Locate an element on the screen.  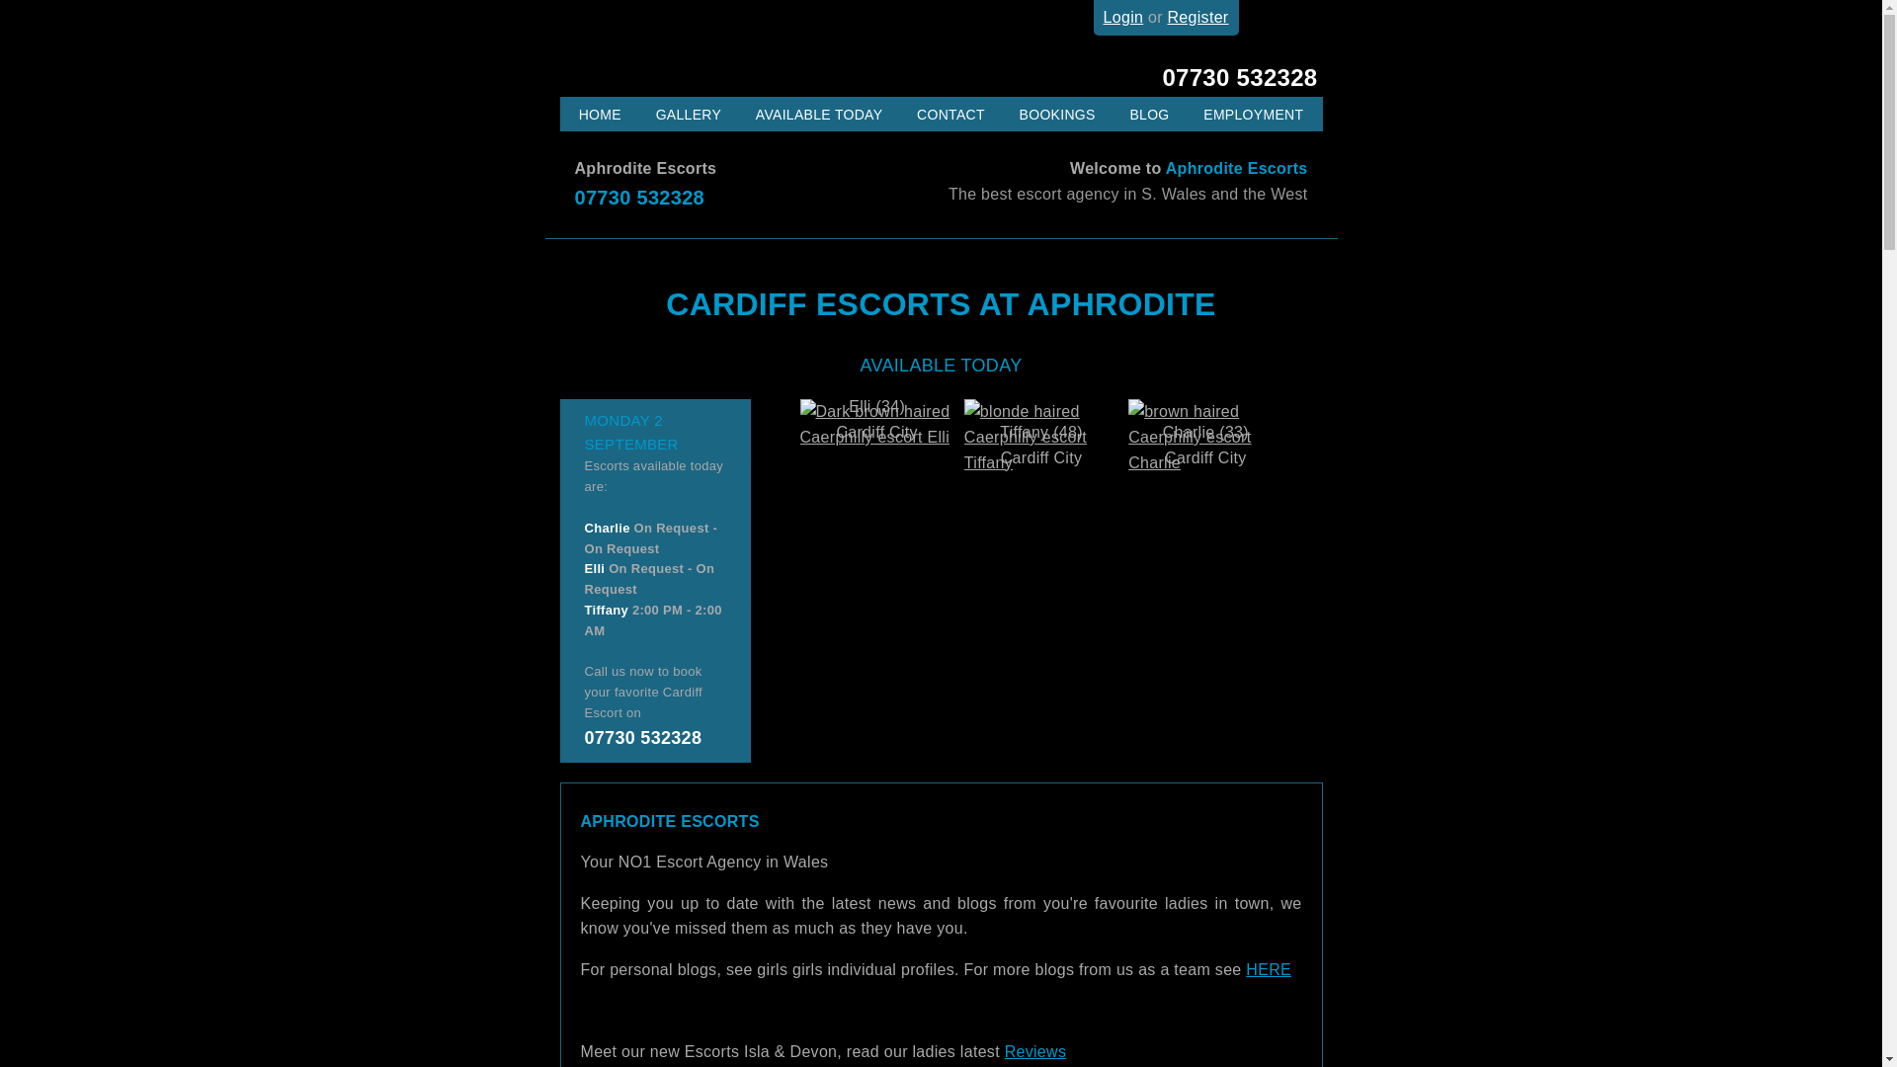
Tiffany  is located at coordinates (608, 611).